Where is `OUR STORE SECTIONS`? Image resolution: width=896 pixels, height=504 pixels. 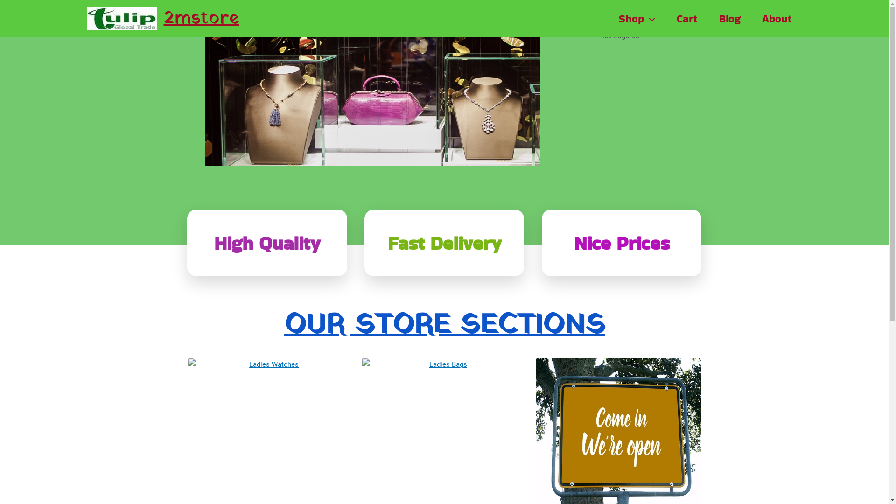 OUR STORE SECTIONS is located at coordinates (444, 326).